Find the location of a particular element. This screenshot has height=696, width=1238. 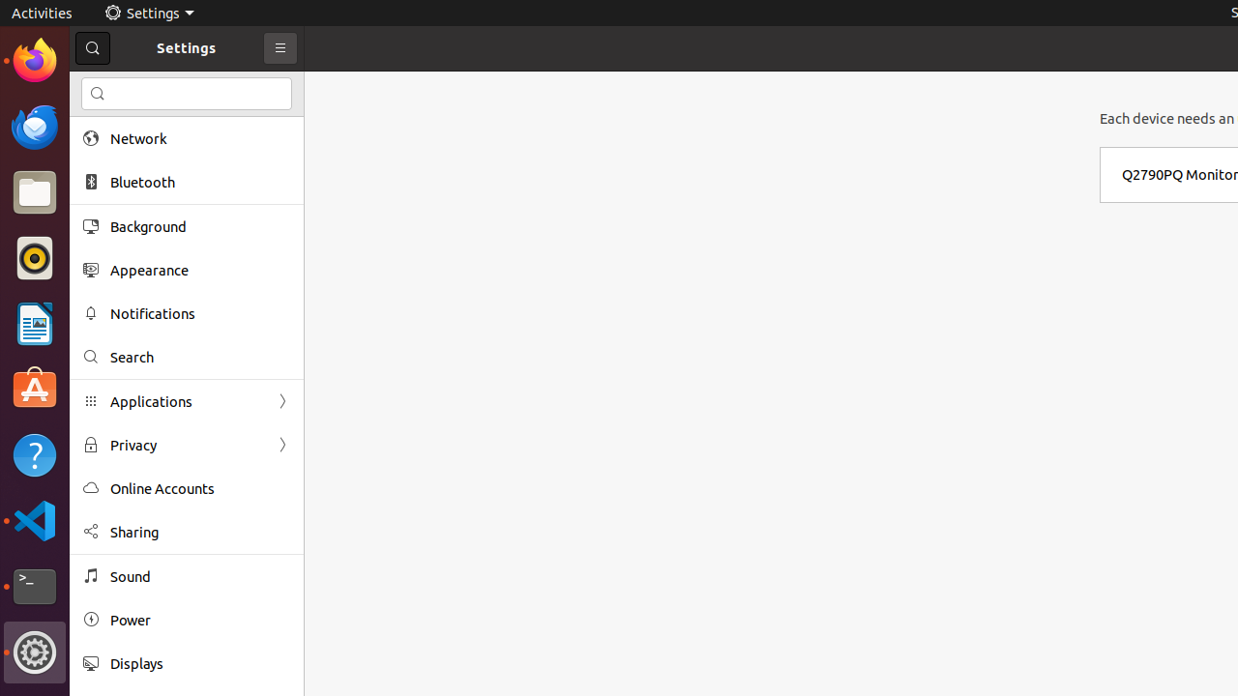

Online Accounts is located at coordinates (200, 489).